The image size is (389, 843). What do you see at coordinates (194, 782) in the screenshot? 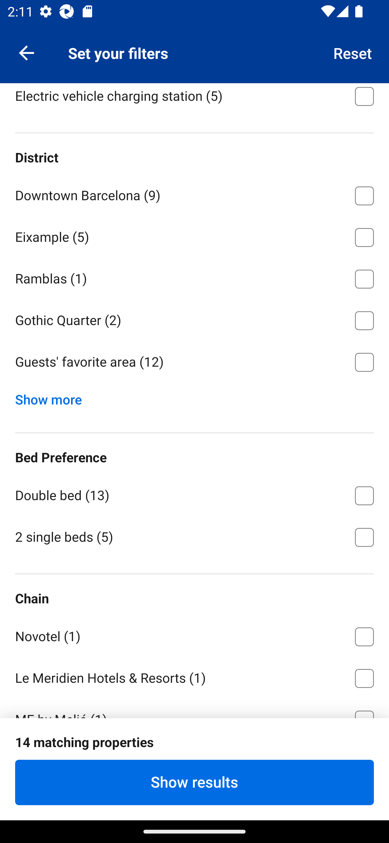
I see `Show results` at bounding box center [194, 782].